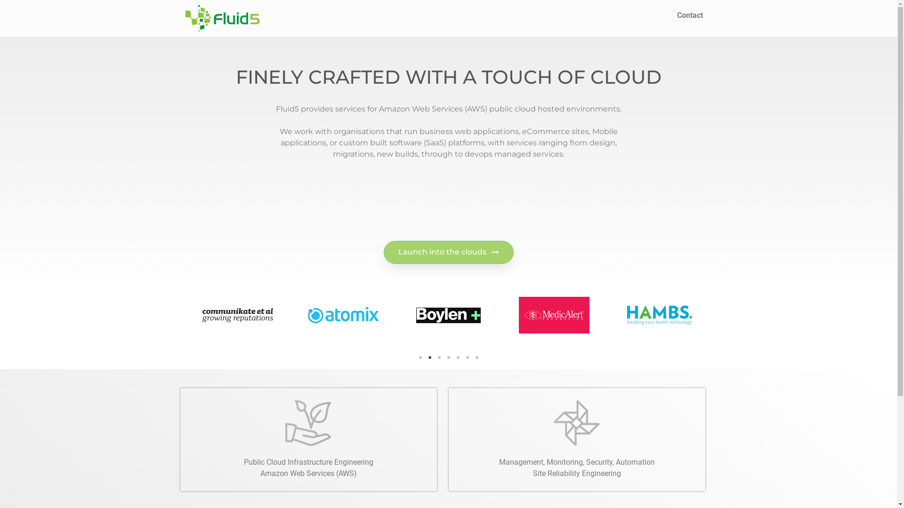 The height and width of the screenshot is (508, 904). I want to click on Contact, so click(690, 16).